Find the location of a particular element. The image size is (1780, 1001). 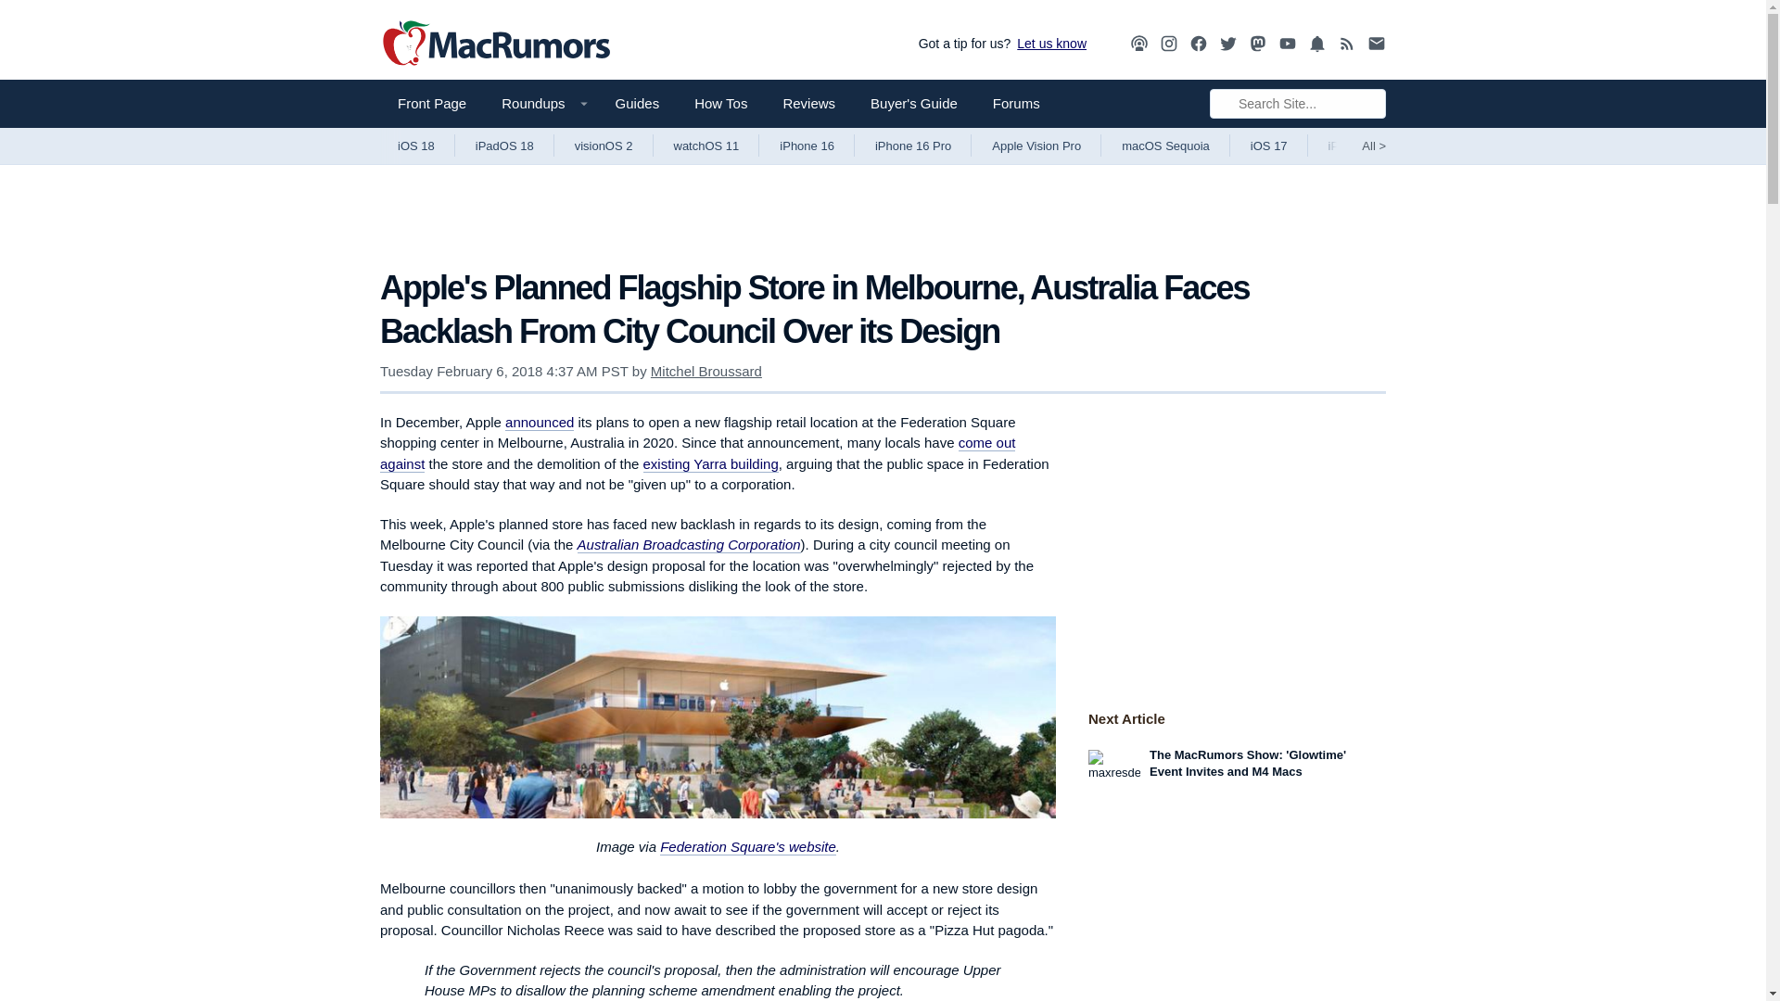

Twitter is located at coordinates (1227, 43).